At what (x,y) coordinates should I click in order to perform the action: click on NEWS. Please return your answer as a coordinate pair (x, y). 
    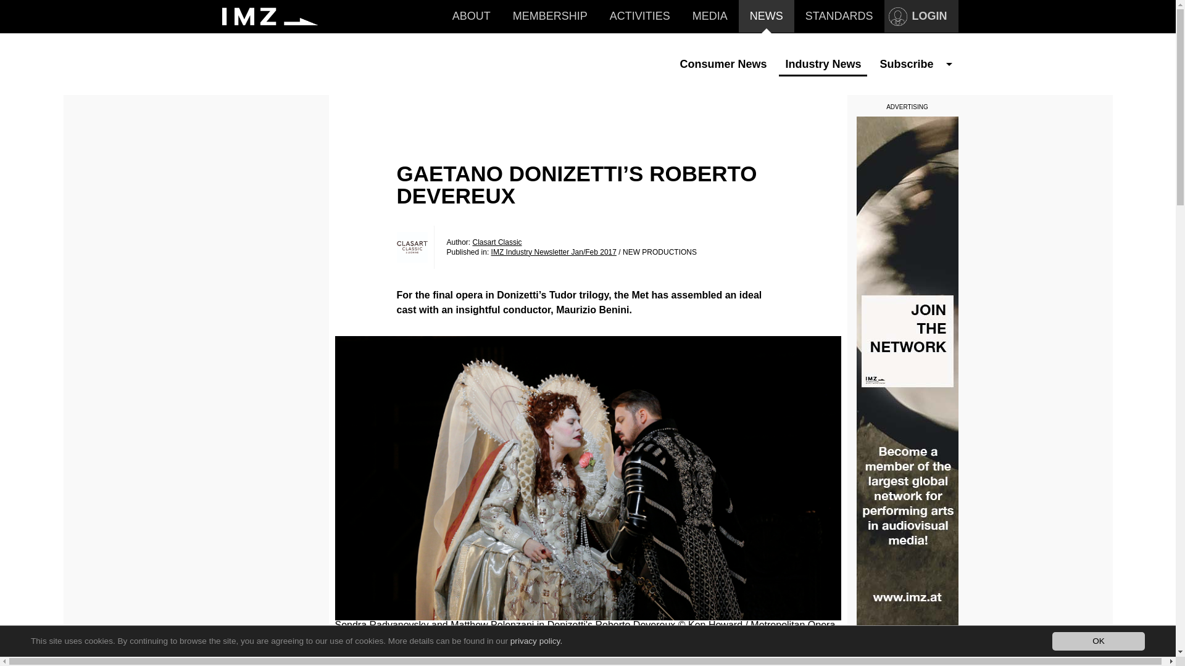
    Looking at the image, I should click on (767, 16).